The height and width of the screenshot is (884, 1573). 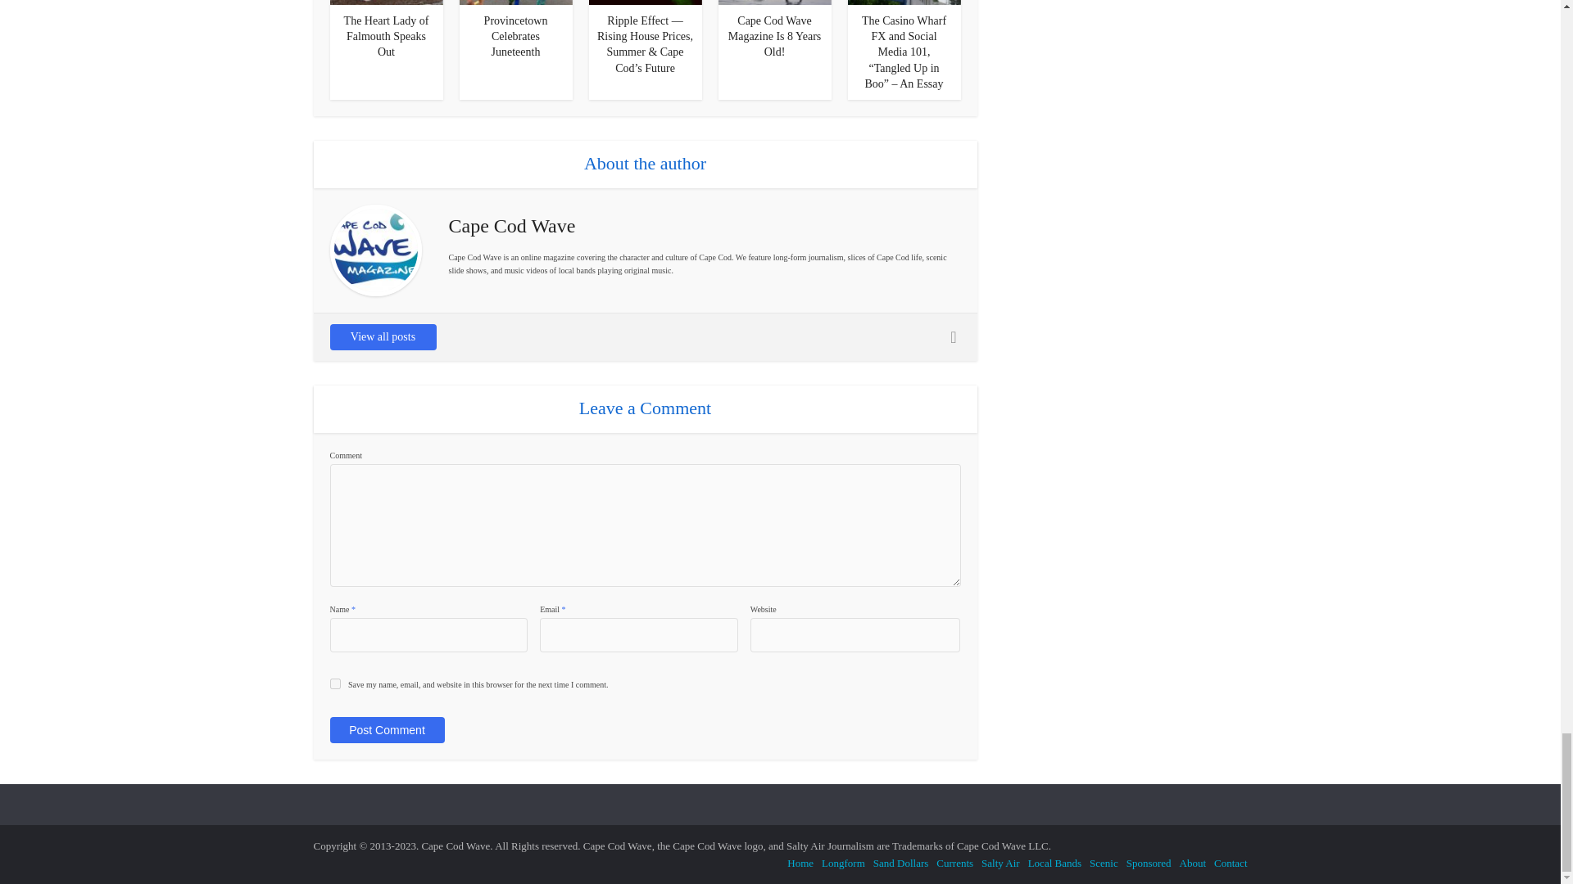 I want to click on yes, so click(x=334, y=684).